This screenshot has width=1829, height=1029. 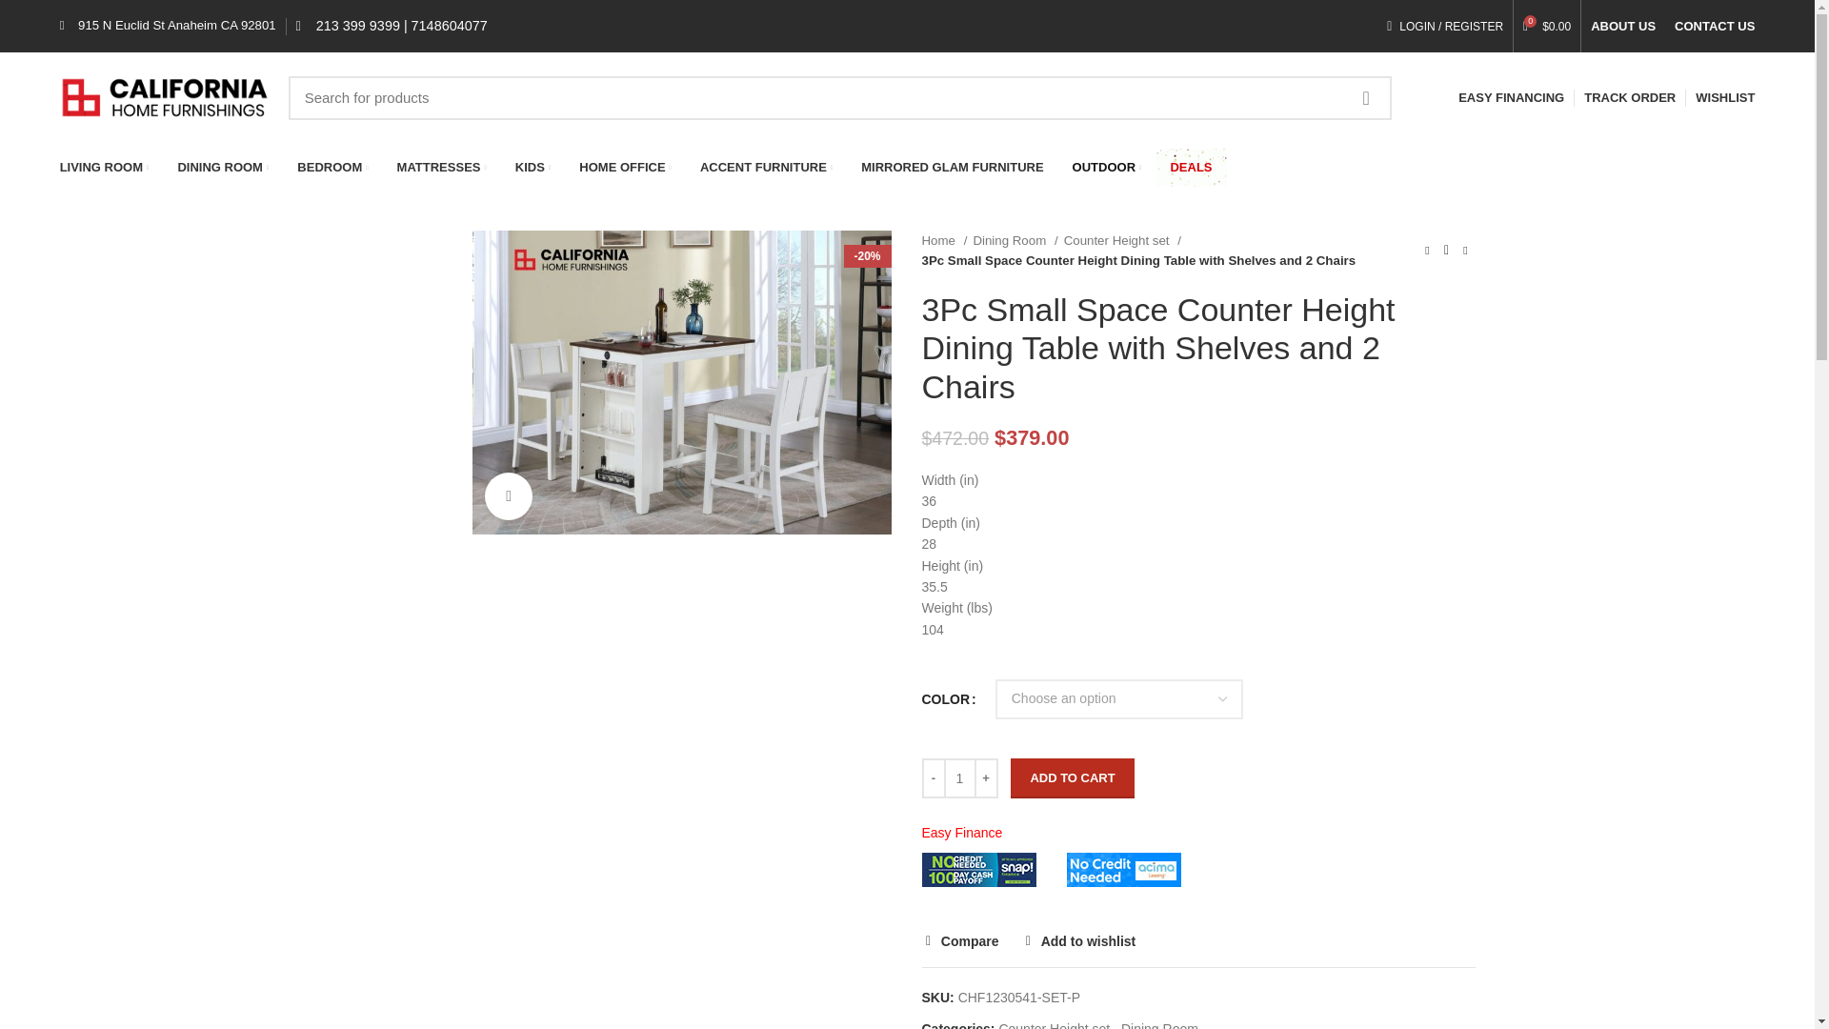 What do you see at coordinates (1725, 97) in the screenshot?
I see `WISHLIST` at bounding box center [1725, 97].